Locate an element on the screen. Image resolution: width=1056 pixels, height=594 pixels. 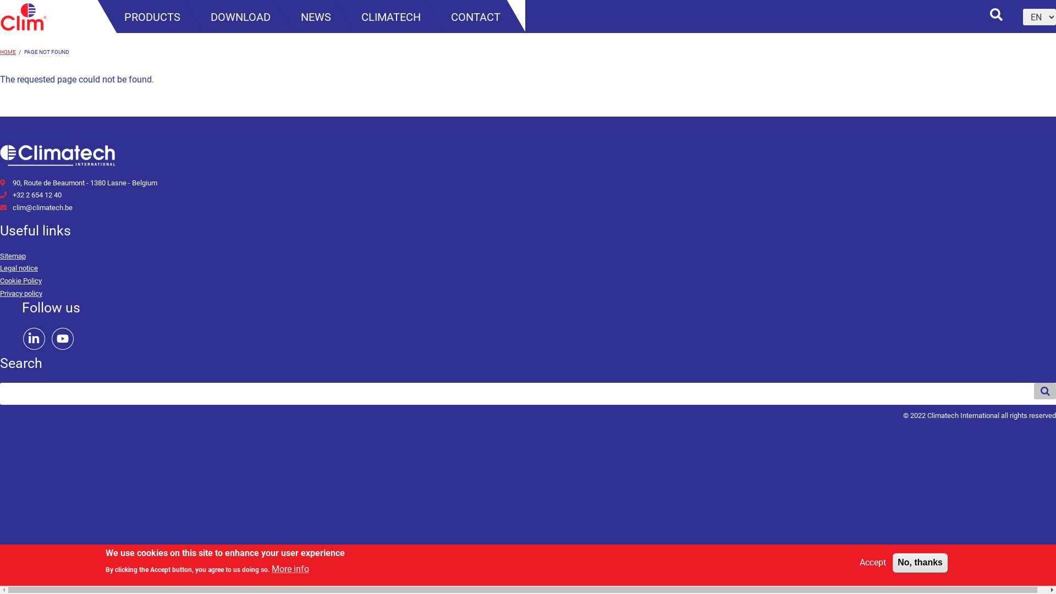
DOWNLOAD is located at coordinates (241, 18).